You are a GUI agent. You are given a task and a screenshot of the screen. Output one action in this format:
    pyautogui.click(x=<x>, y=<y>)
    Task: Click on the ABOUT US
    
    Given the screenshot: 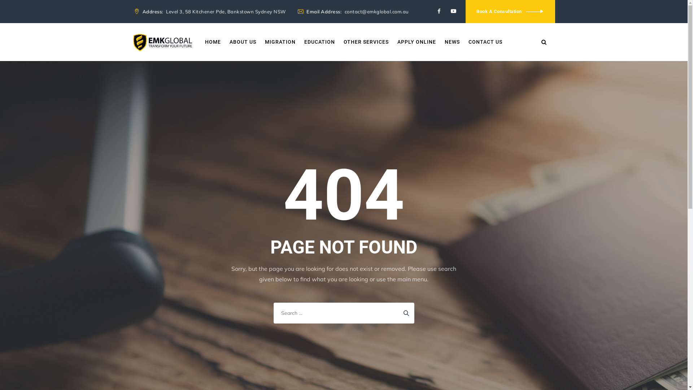 What is the action you would take?
    pyautogui.click(x=243, y=42)
    